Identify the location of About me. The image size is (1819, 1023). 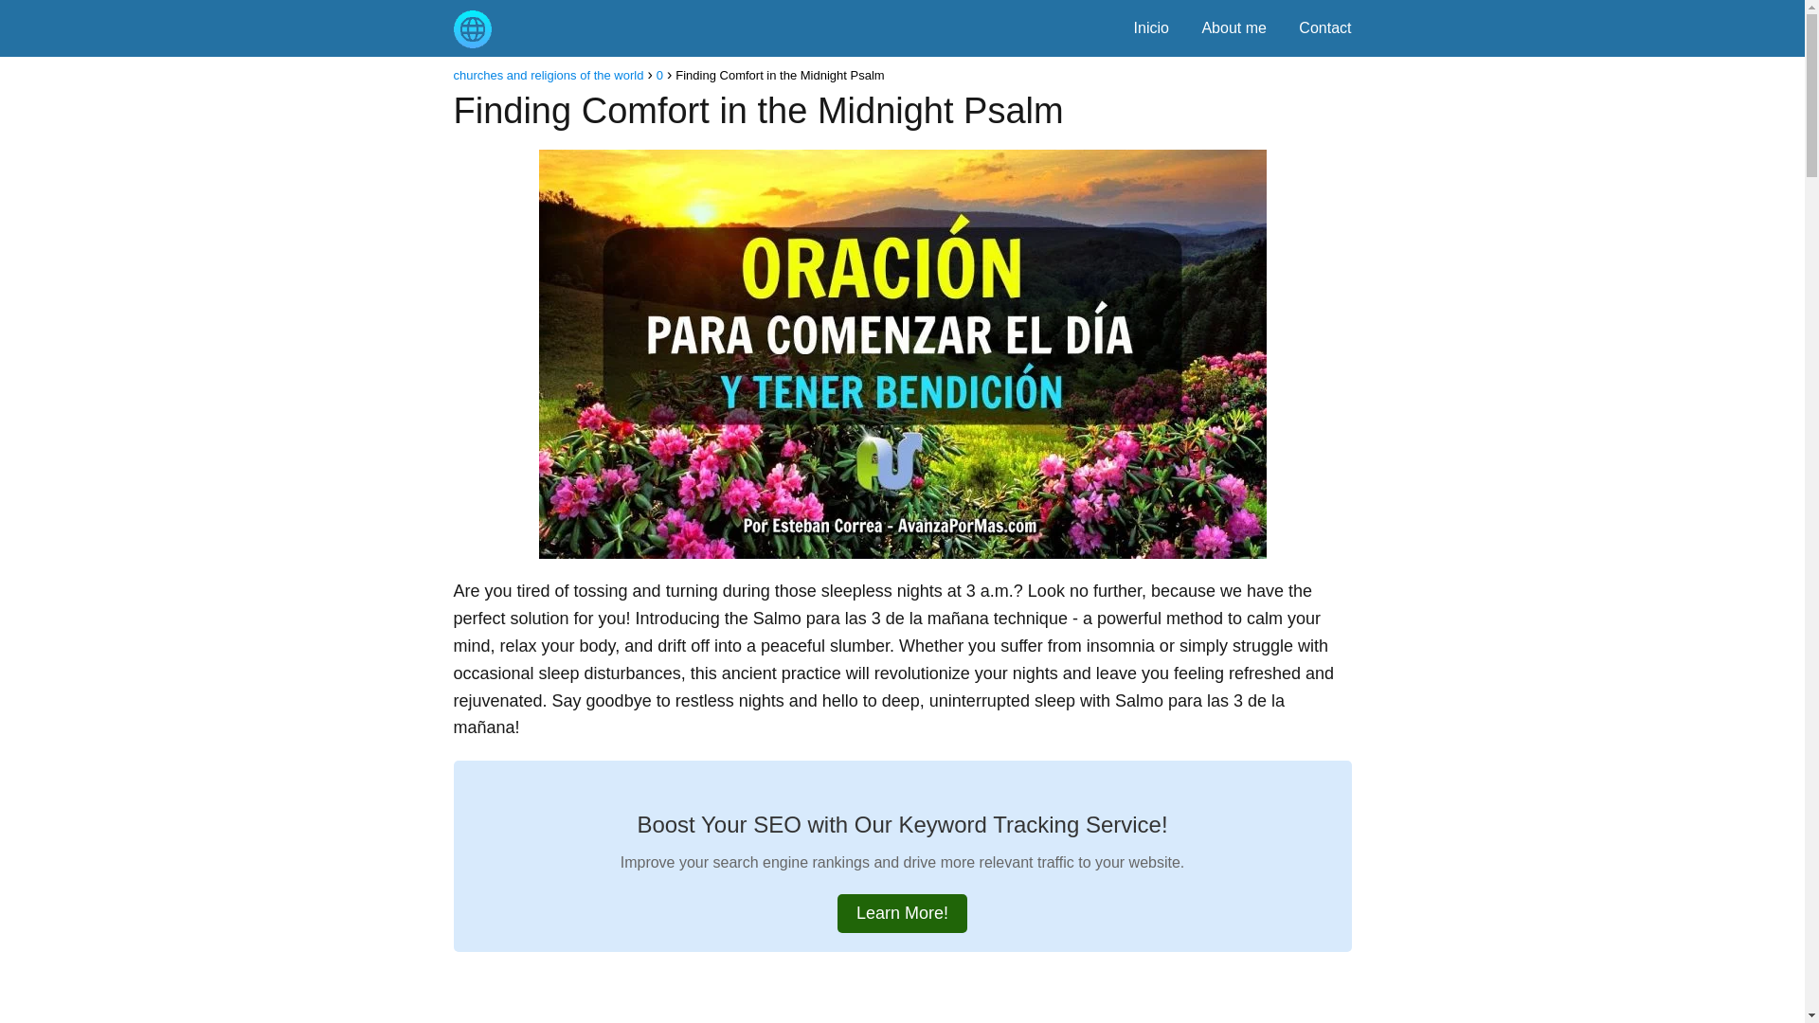
(1234, 27).